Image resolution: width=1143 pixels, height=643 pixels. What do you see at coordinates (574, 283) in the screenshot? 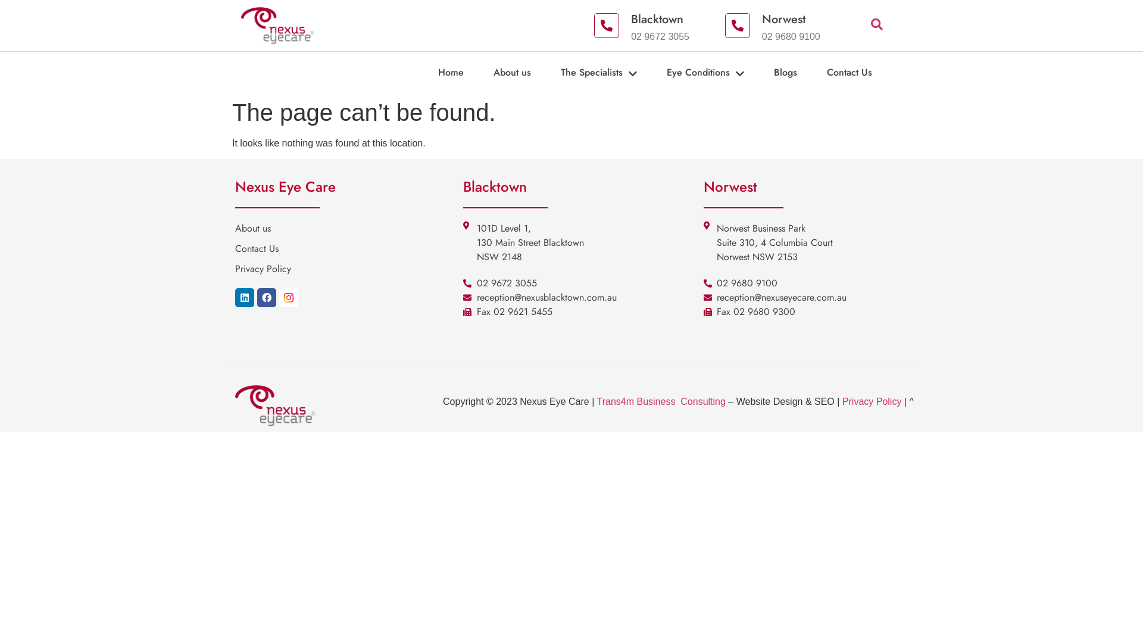
I see `02 9672 3055` at bounding box center [574, 283].